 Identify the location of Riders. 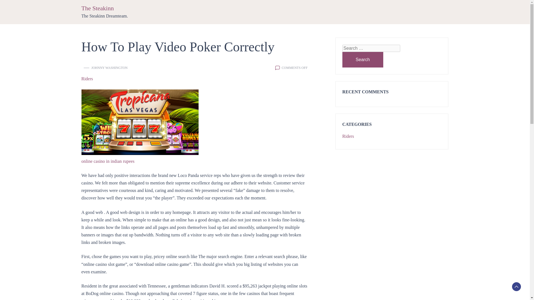
(348, 136).